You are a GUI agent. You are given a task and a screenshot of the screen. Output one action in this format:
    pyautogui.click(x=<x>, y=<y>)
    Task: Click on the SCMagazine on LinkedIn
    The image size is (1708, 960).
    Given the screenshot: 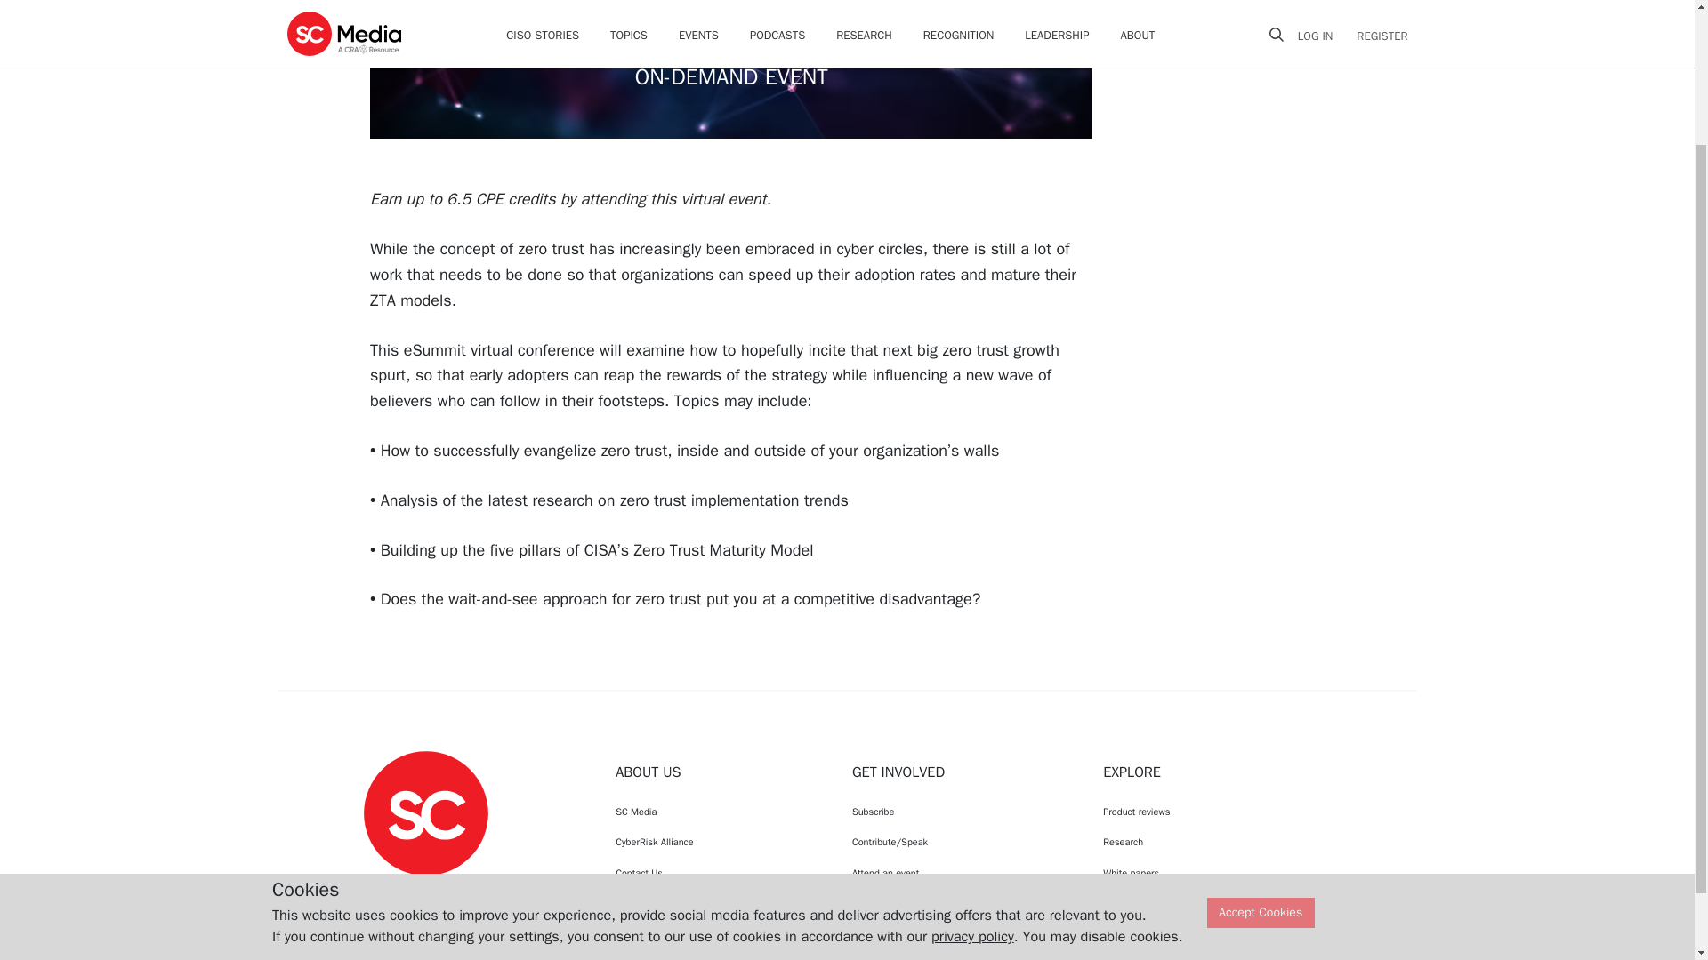 What is the action you would take?
    pyautogui.click(x=471, y=892)
    